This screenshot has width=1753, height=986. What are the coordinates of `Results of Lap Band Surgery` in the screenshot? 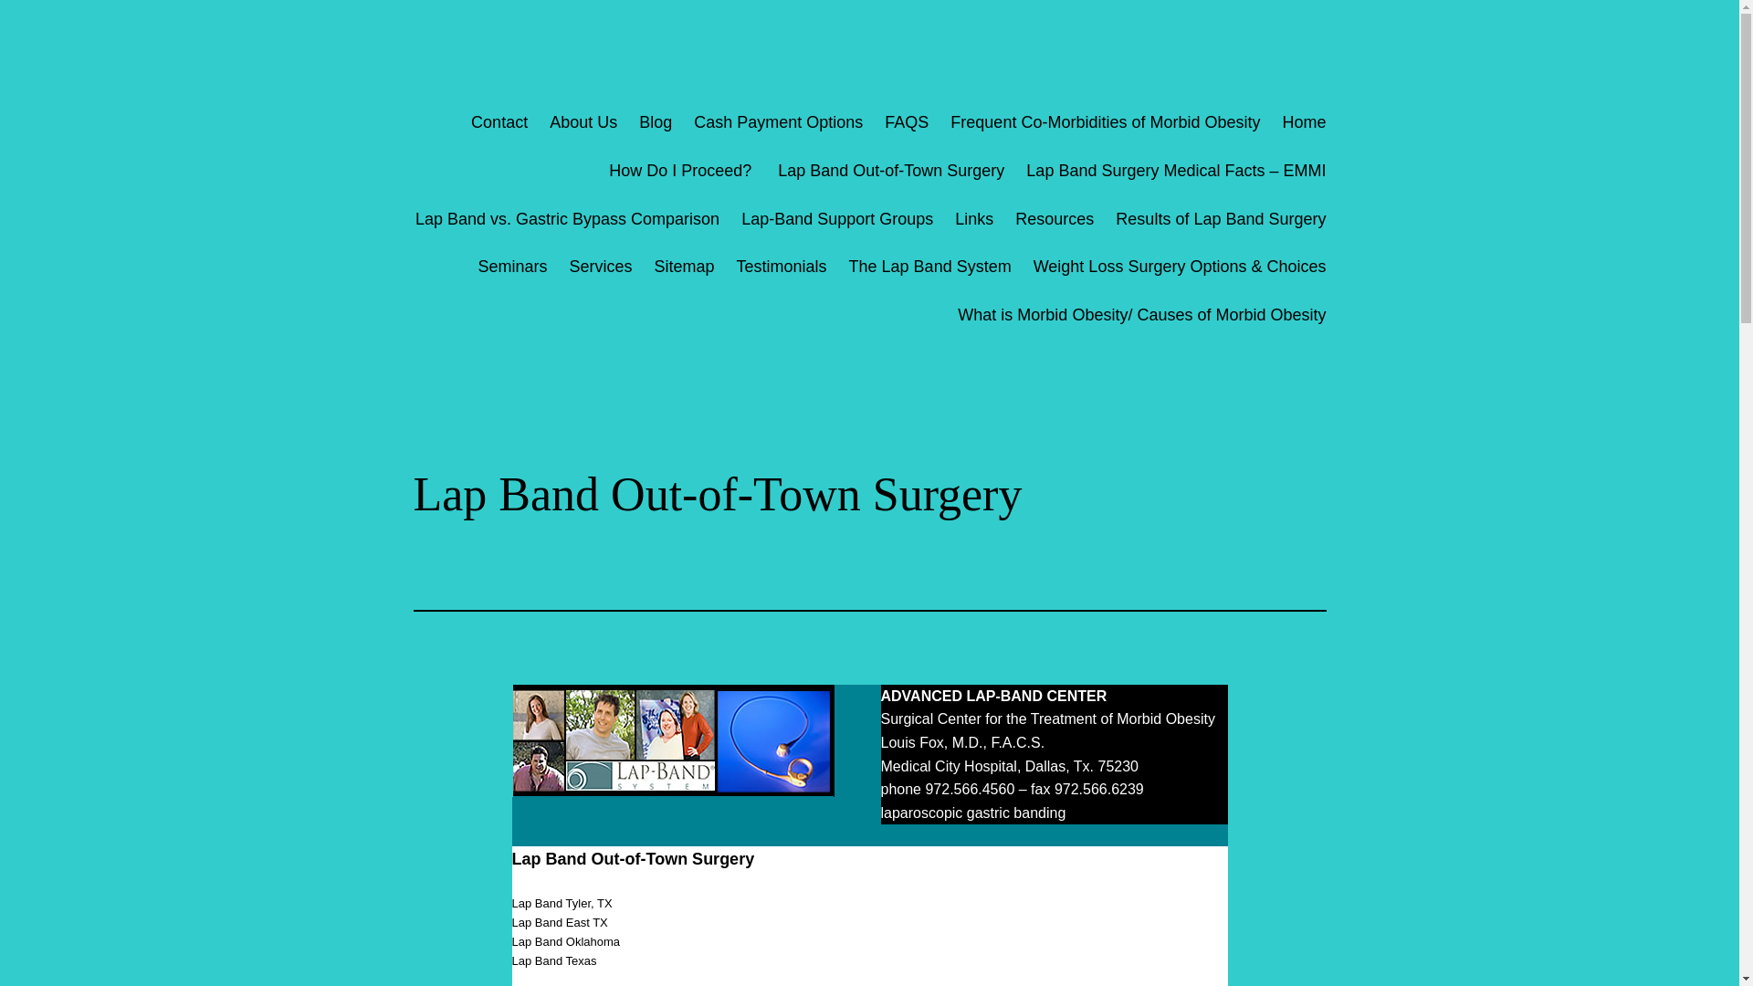 It's located at (1220, 219).